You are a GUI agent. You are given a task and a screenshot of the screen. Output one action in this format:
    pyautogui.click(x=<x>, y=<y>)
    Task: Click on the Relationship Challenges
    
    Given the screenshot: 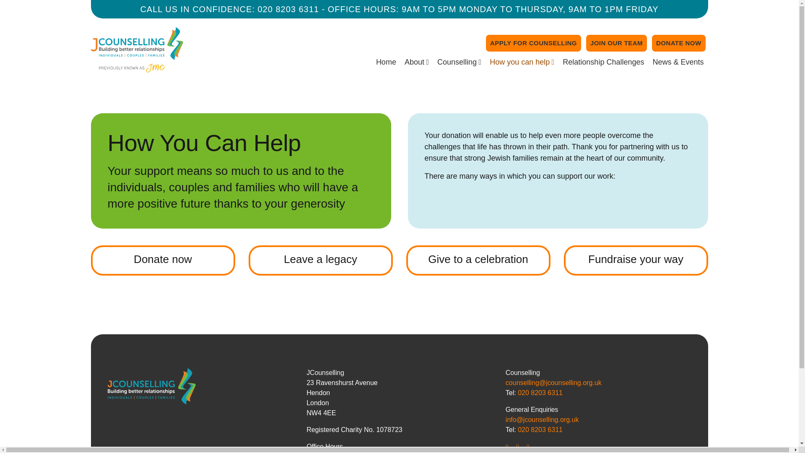 What is the action you would take?
    pyautogui.click(x=603, y=62)
    